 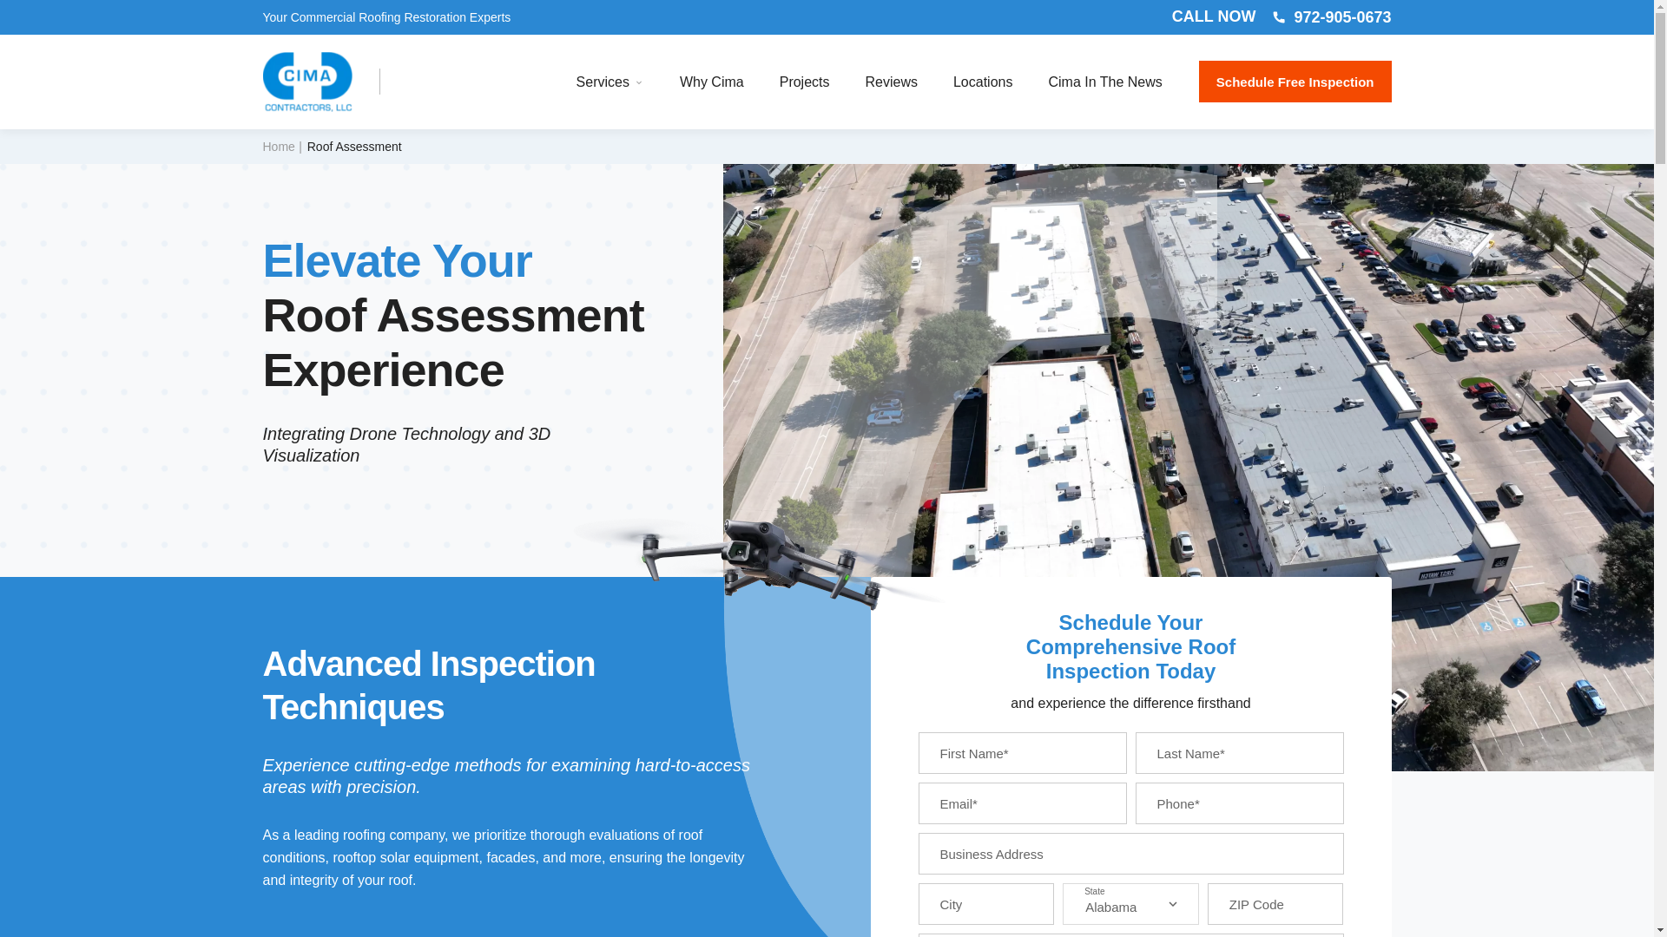 I want to click on Projects, so click(x=805, y=82).